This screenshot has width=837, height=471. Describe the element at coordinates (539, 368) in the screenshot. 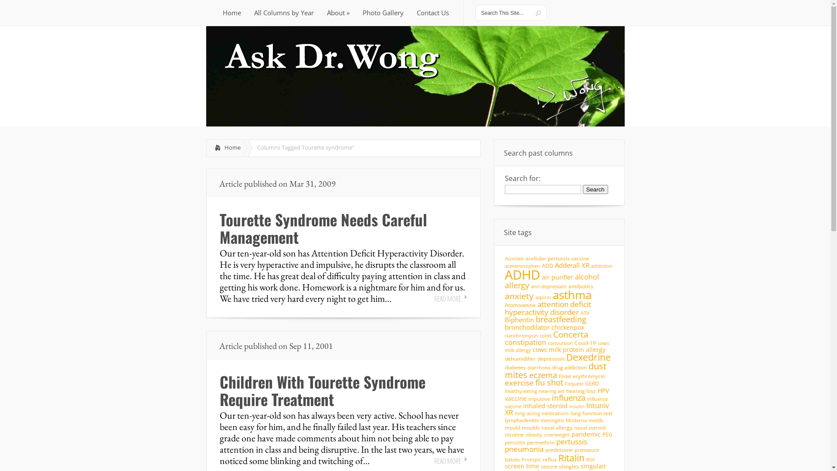

I see `diarrhoea` at that location.